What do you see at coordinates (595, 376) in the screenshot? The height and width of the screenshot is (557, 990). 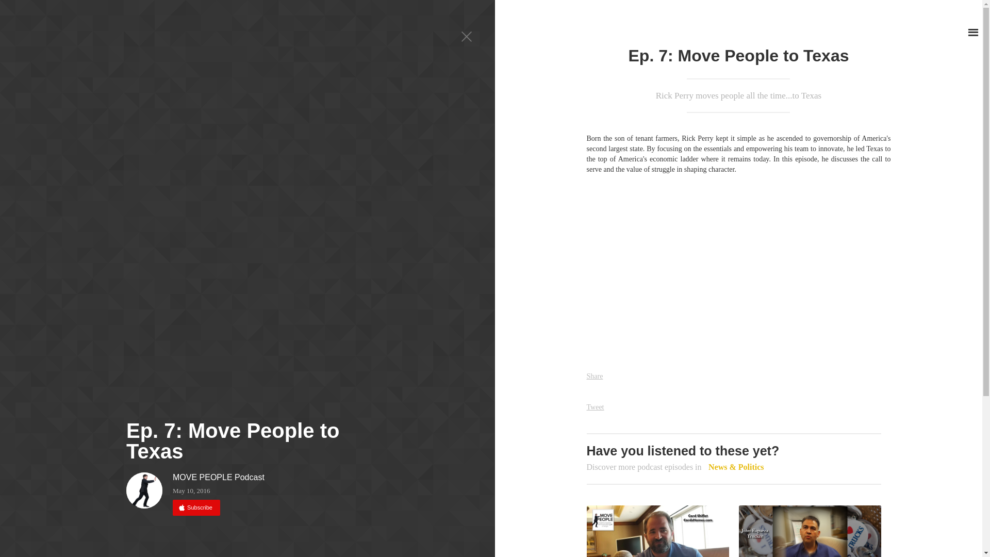 I see `Share` at bounding box center [595, 376].